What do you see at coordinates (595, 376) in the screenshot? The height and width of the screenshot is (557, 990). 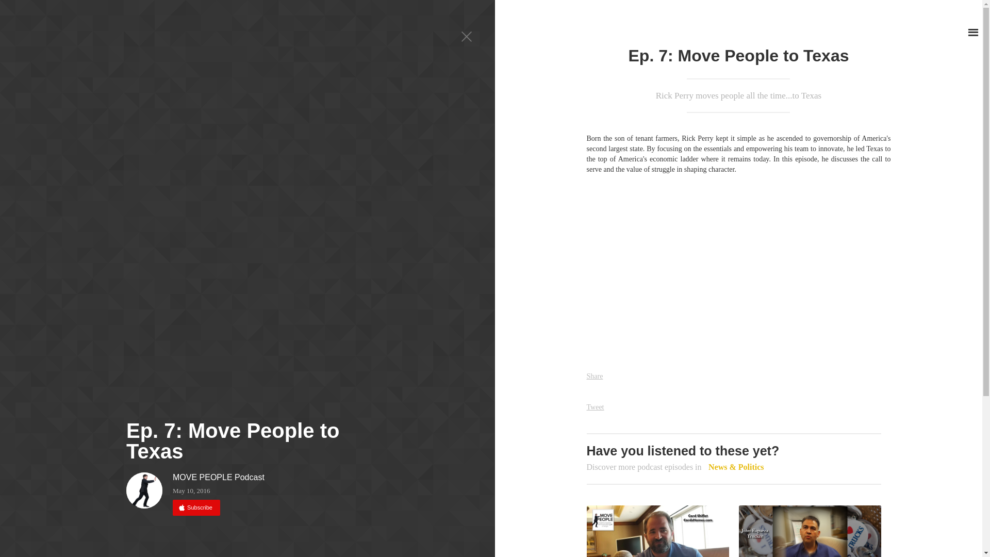 I see `Share` at bounding box center [595, 376].